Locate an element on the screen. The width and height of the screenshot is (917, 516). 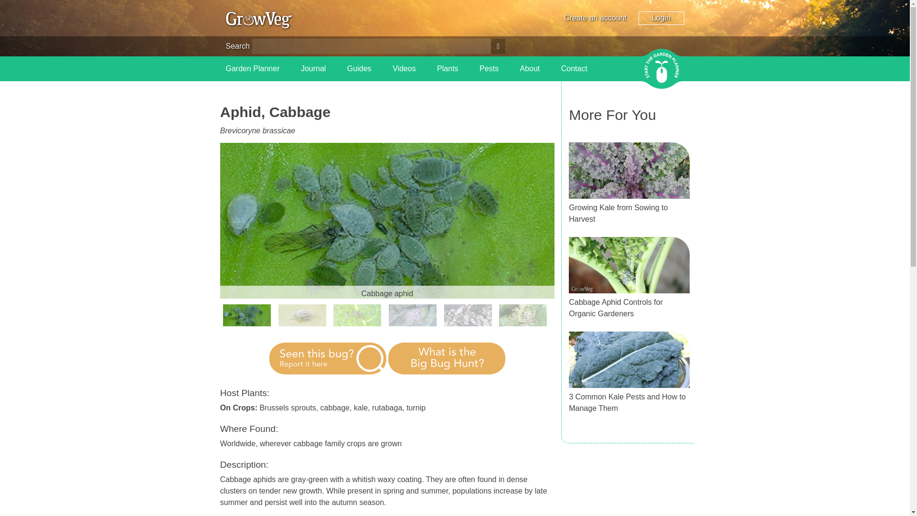
Login is located at coordinates (661, 18).